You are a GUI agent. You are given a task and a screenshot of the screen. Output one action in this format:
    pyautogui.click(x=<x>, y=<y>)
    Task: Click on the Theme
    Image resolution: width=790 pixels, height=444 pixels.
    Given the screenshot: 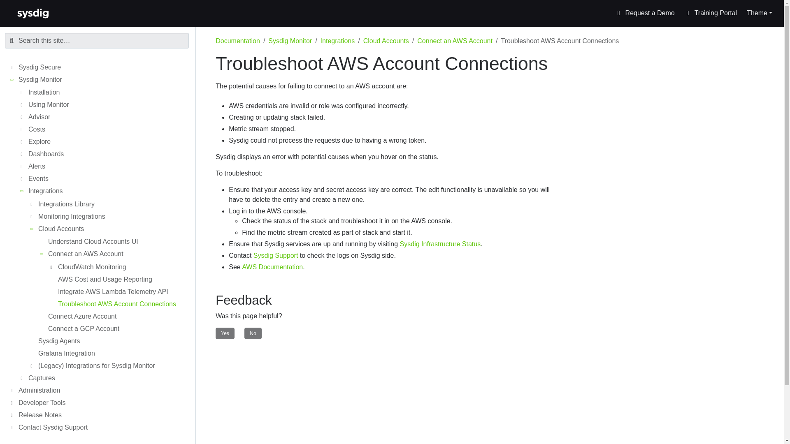 What is the action you would take?
    pyautogui.click(x=760, y=13)
    